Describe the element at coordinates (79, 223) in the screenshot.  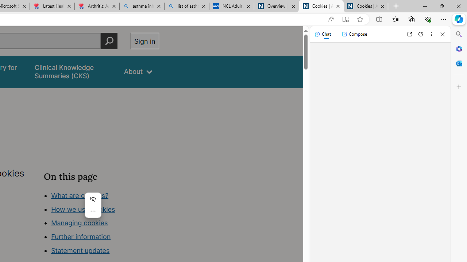
I see `Managing cookies` at that location.